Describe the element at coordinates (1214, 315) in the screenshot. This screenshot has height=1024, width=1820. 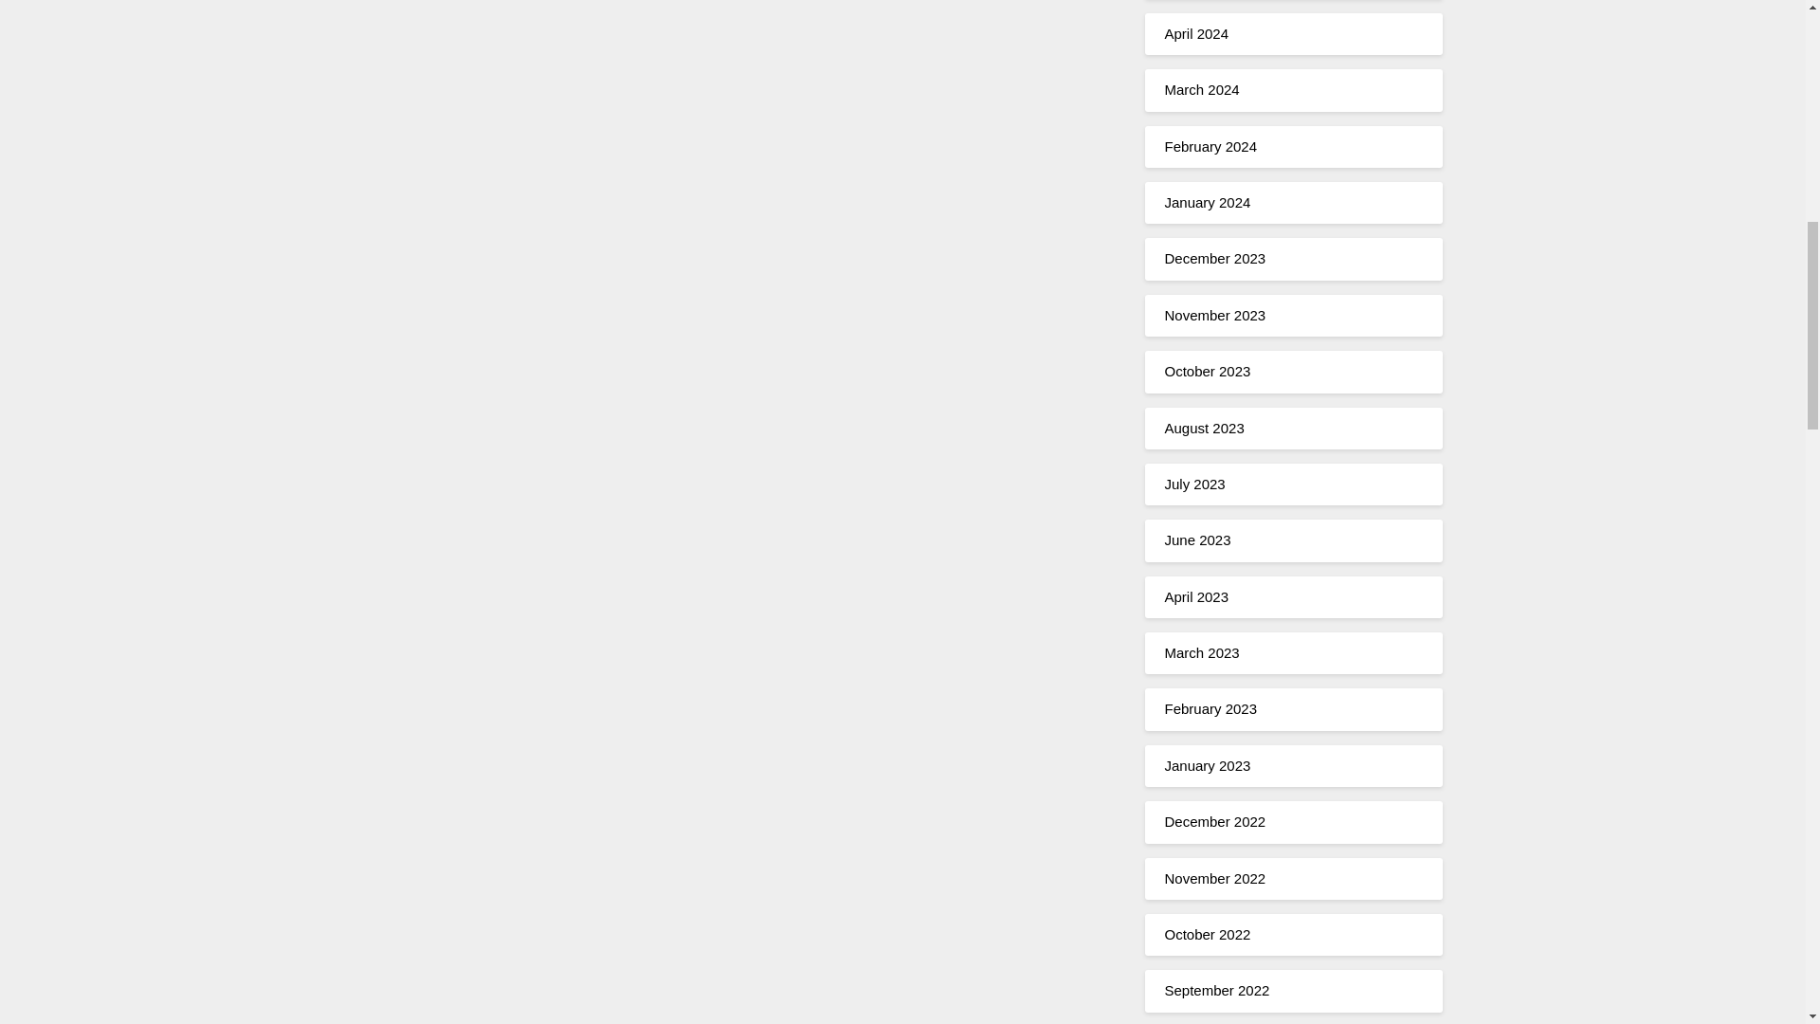
I see `November 2023` at that location.